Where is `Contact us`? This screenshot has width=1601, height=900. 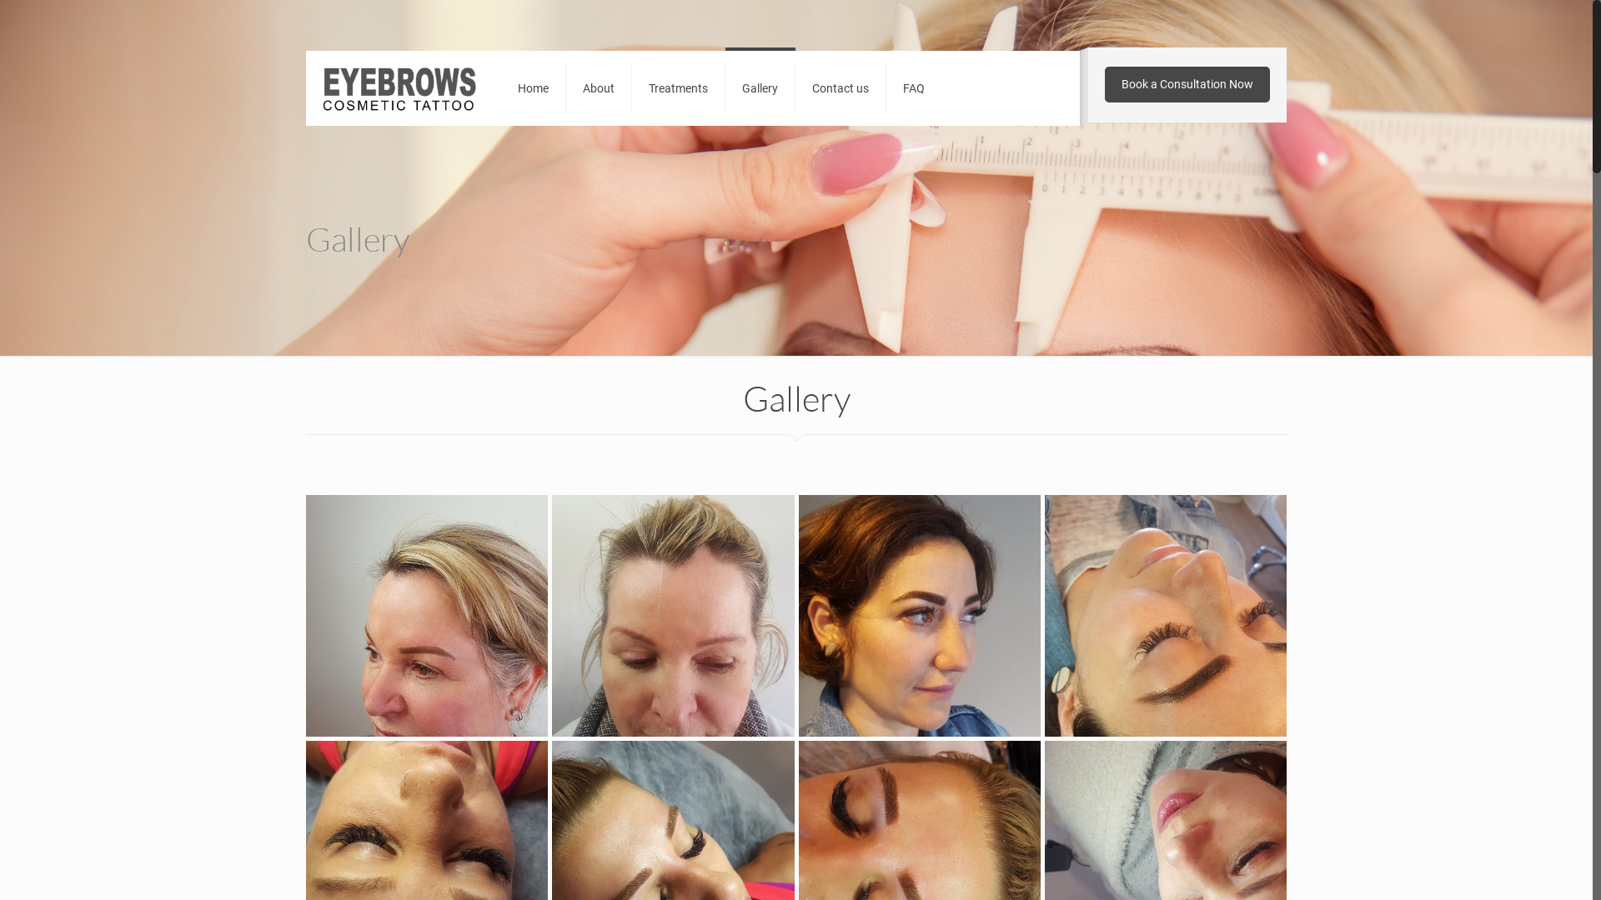 Contact us is located at coordinates (841, 88).